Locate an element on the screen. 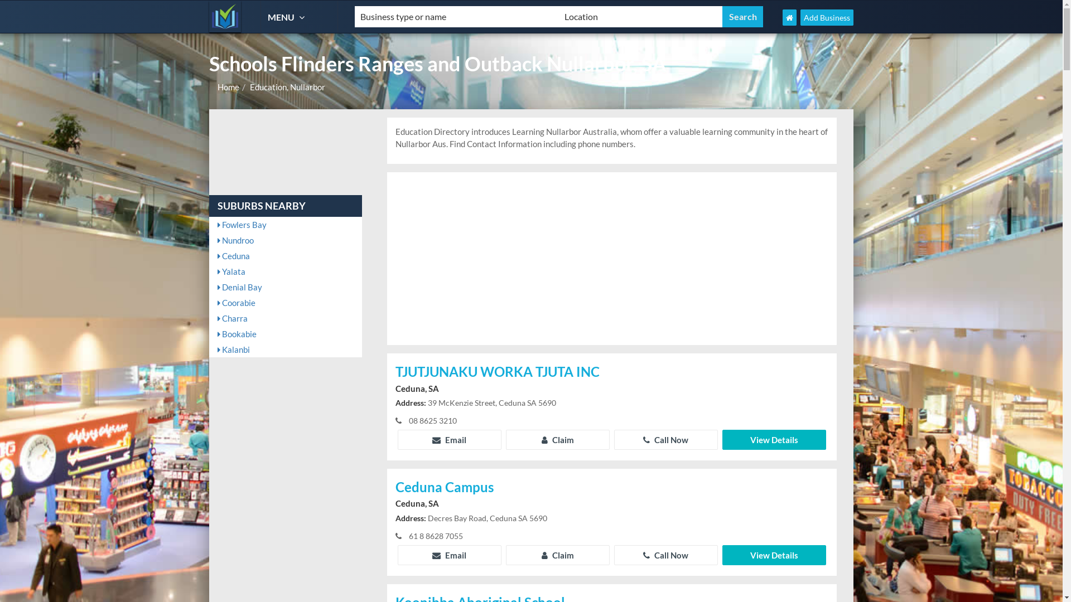  Email is located at coordinates (450, 440).